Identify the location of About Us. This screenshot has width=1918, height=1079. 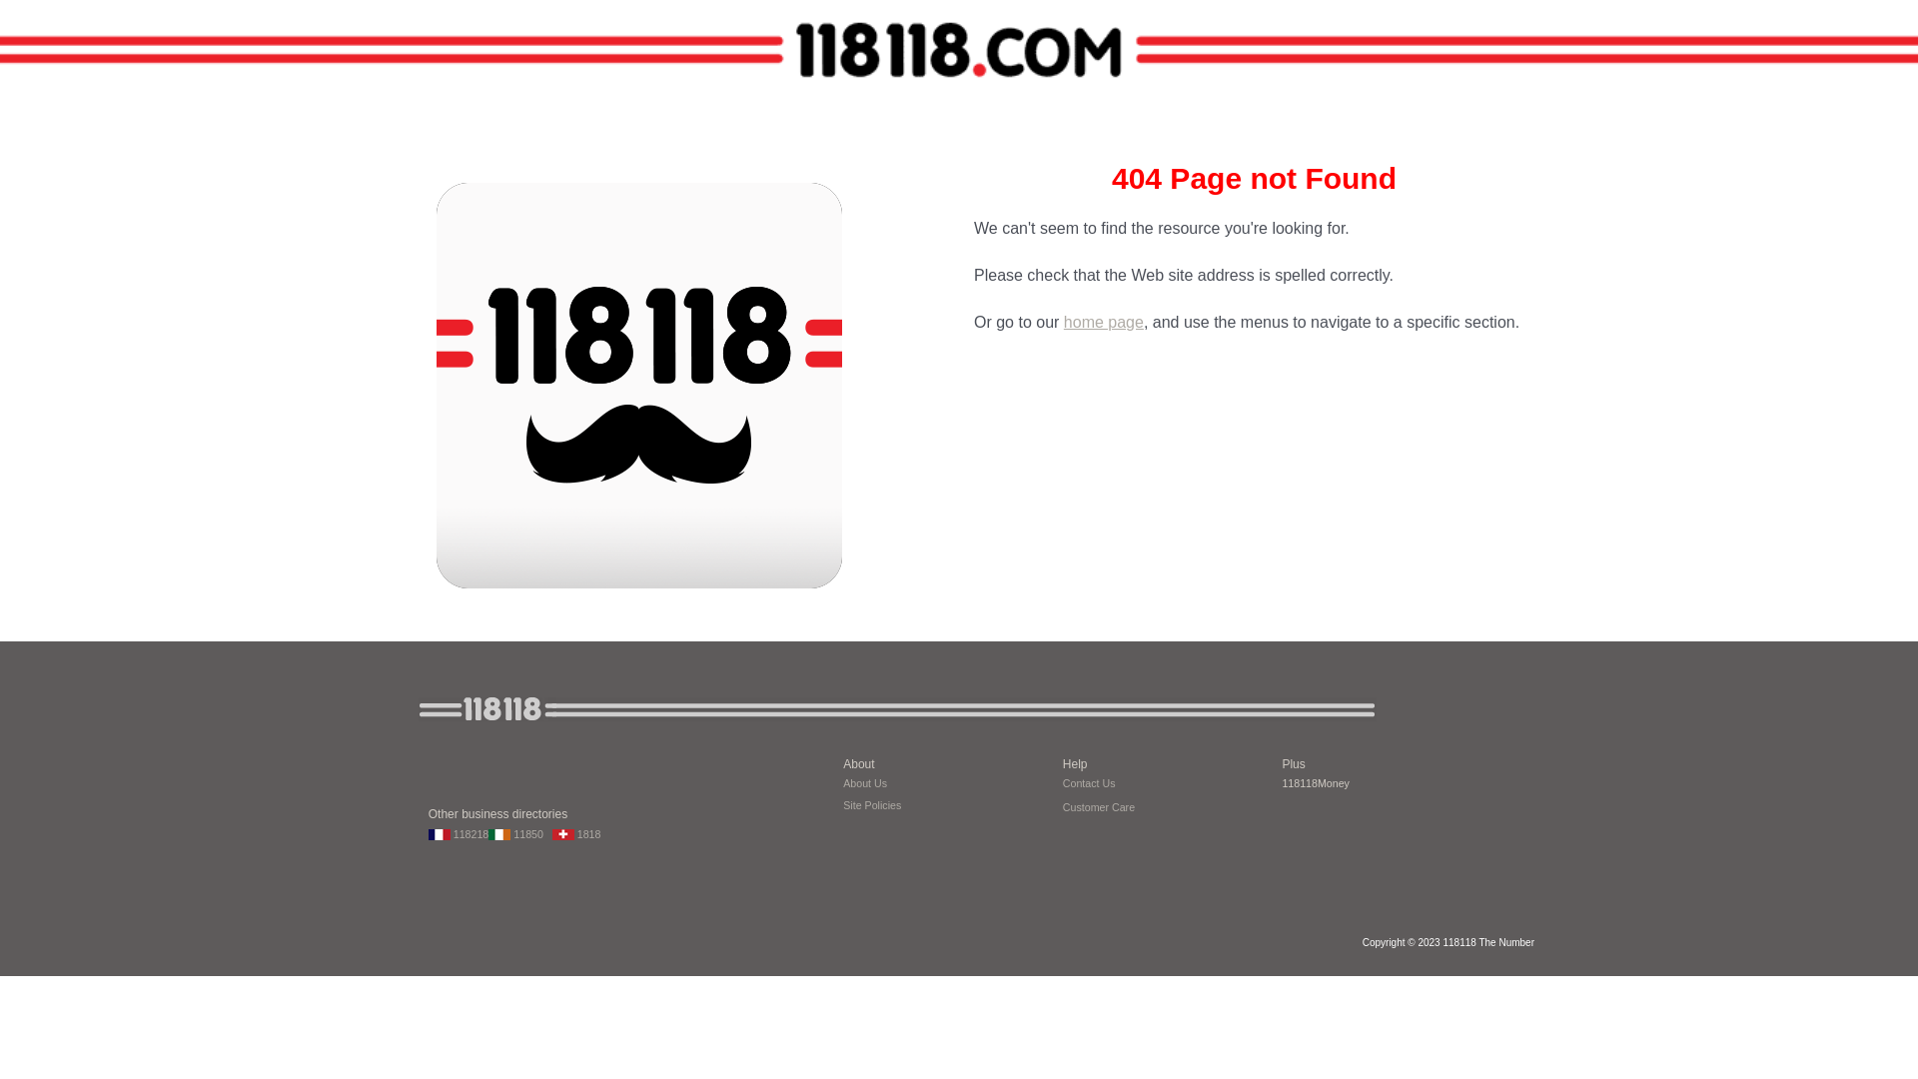
(865, 783).